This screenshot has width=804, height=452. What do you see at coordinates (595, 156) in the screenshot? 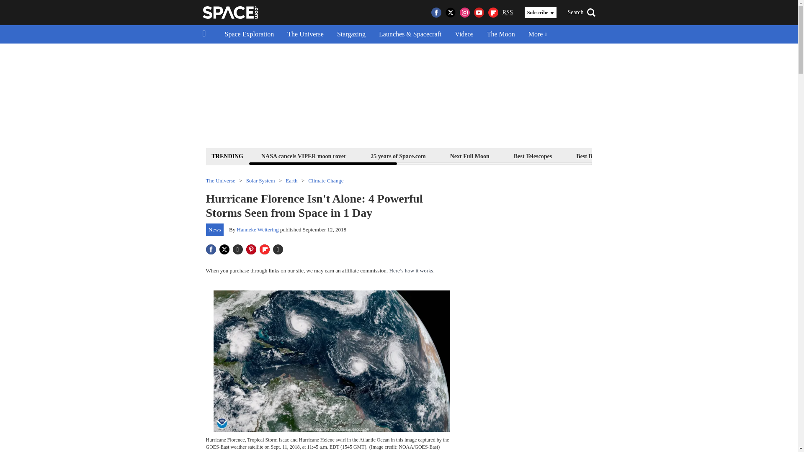
I see `Best Binoculars` at bounding box center [595, 156].